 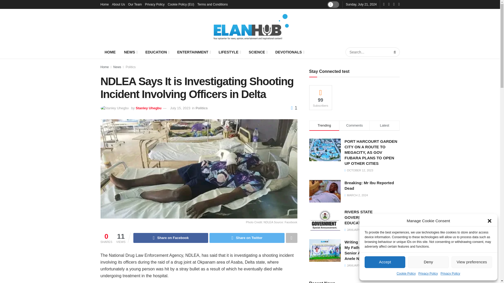 What do you see at coordinates (472, 262) in the screenshot?
I see `View preferences` at bounding box center [472, 262].